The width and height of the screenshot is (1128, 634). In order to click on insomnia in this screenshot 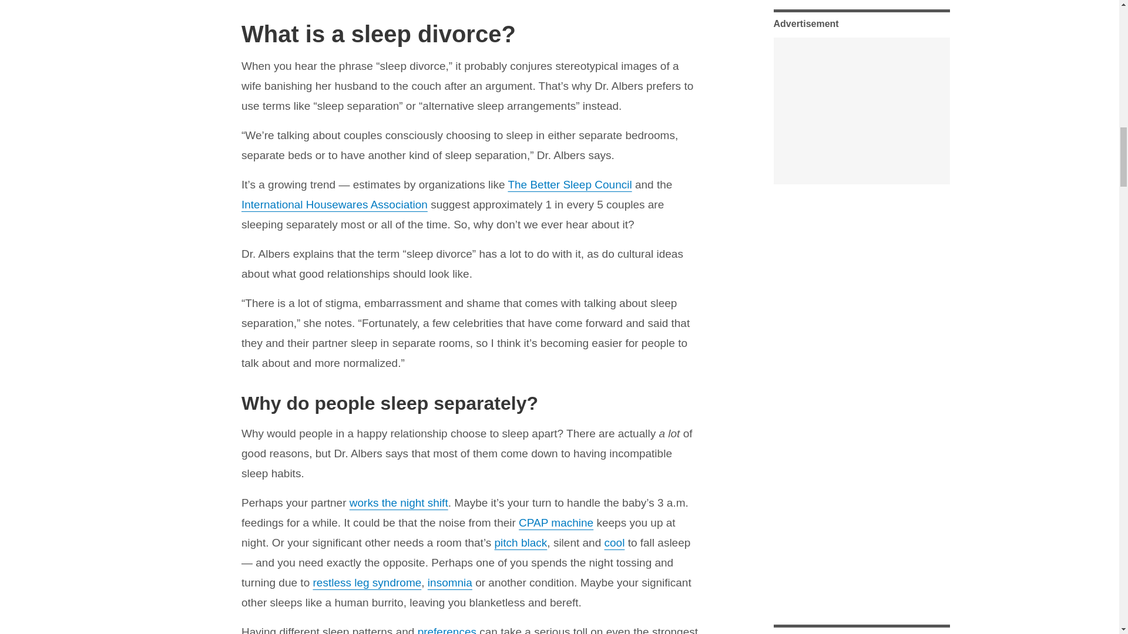, I will do `click(450, 582)`.